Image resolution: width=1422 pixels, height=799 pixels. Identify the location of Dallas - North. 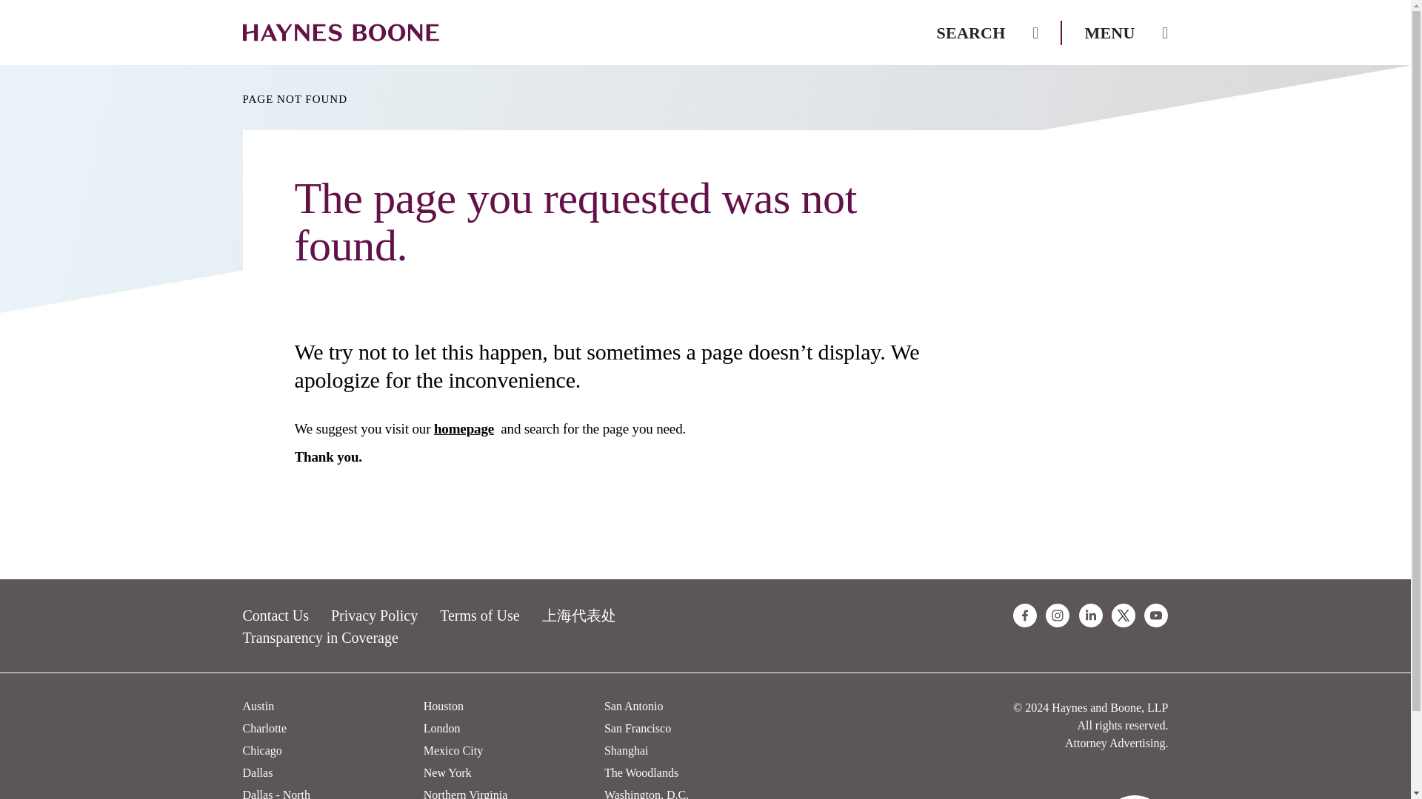
(277, 793).